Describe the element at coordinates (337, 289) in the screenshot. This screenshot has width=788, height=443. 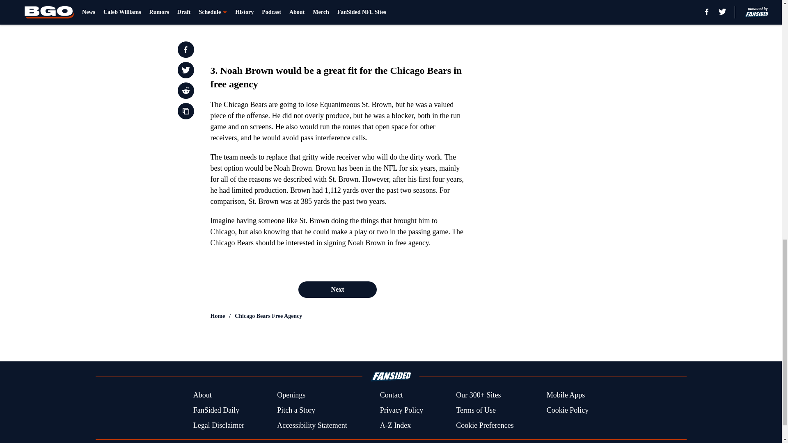
I see `Next` at that location.